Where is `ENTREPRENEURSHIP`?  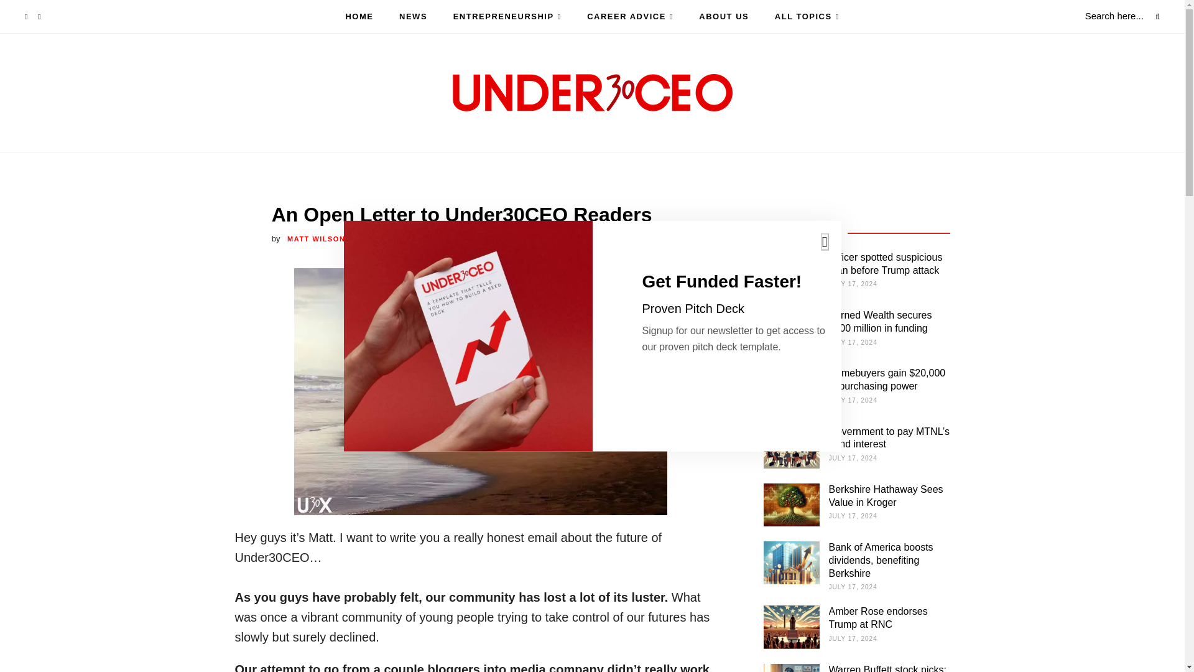 ENTREPRENEURSHIP is located at coordinates (507, 17).